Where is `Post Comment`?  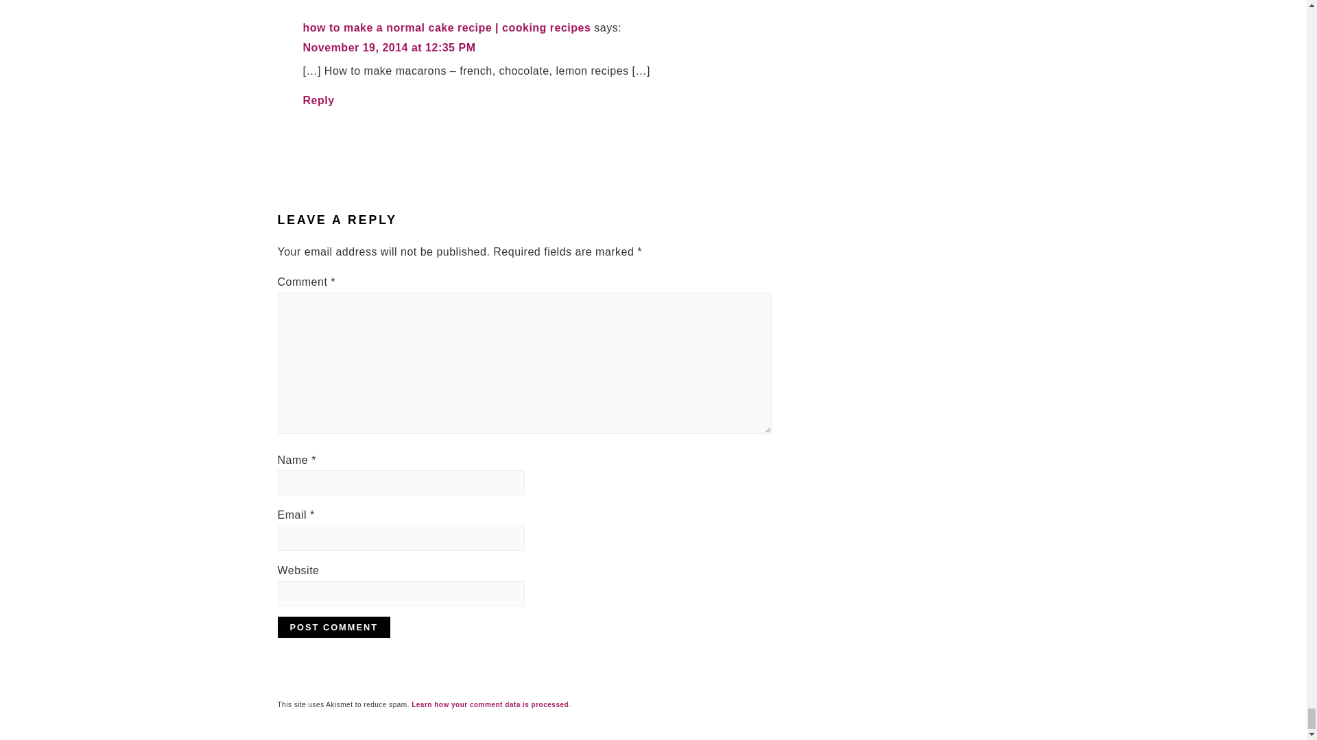 Post Comment is located at coordinates (333, 626).